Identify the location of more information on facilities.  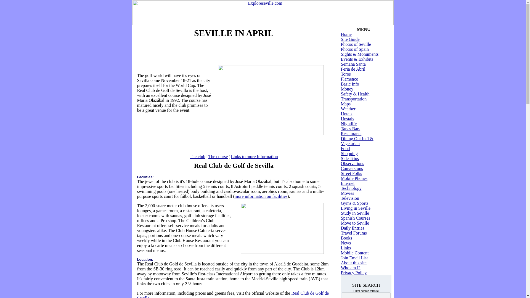
(261, 196).